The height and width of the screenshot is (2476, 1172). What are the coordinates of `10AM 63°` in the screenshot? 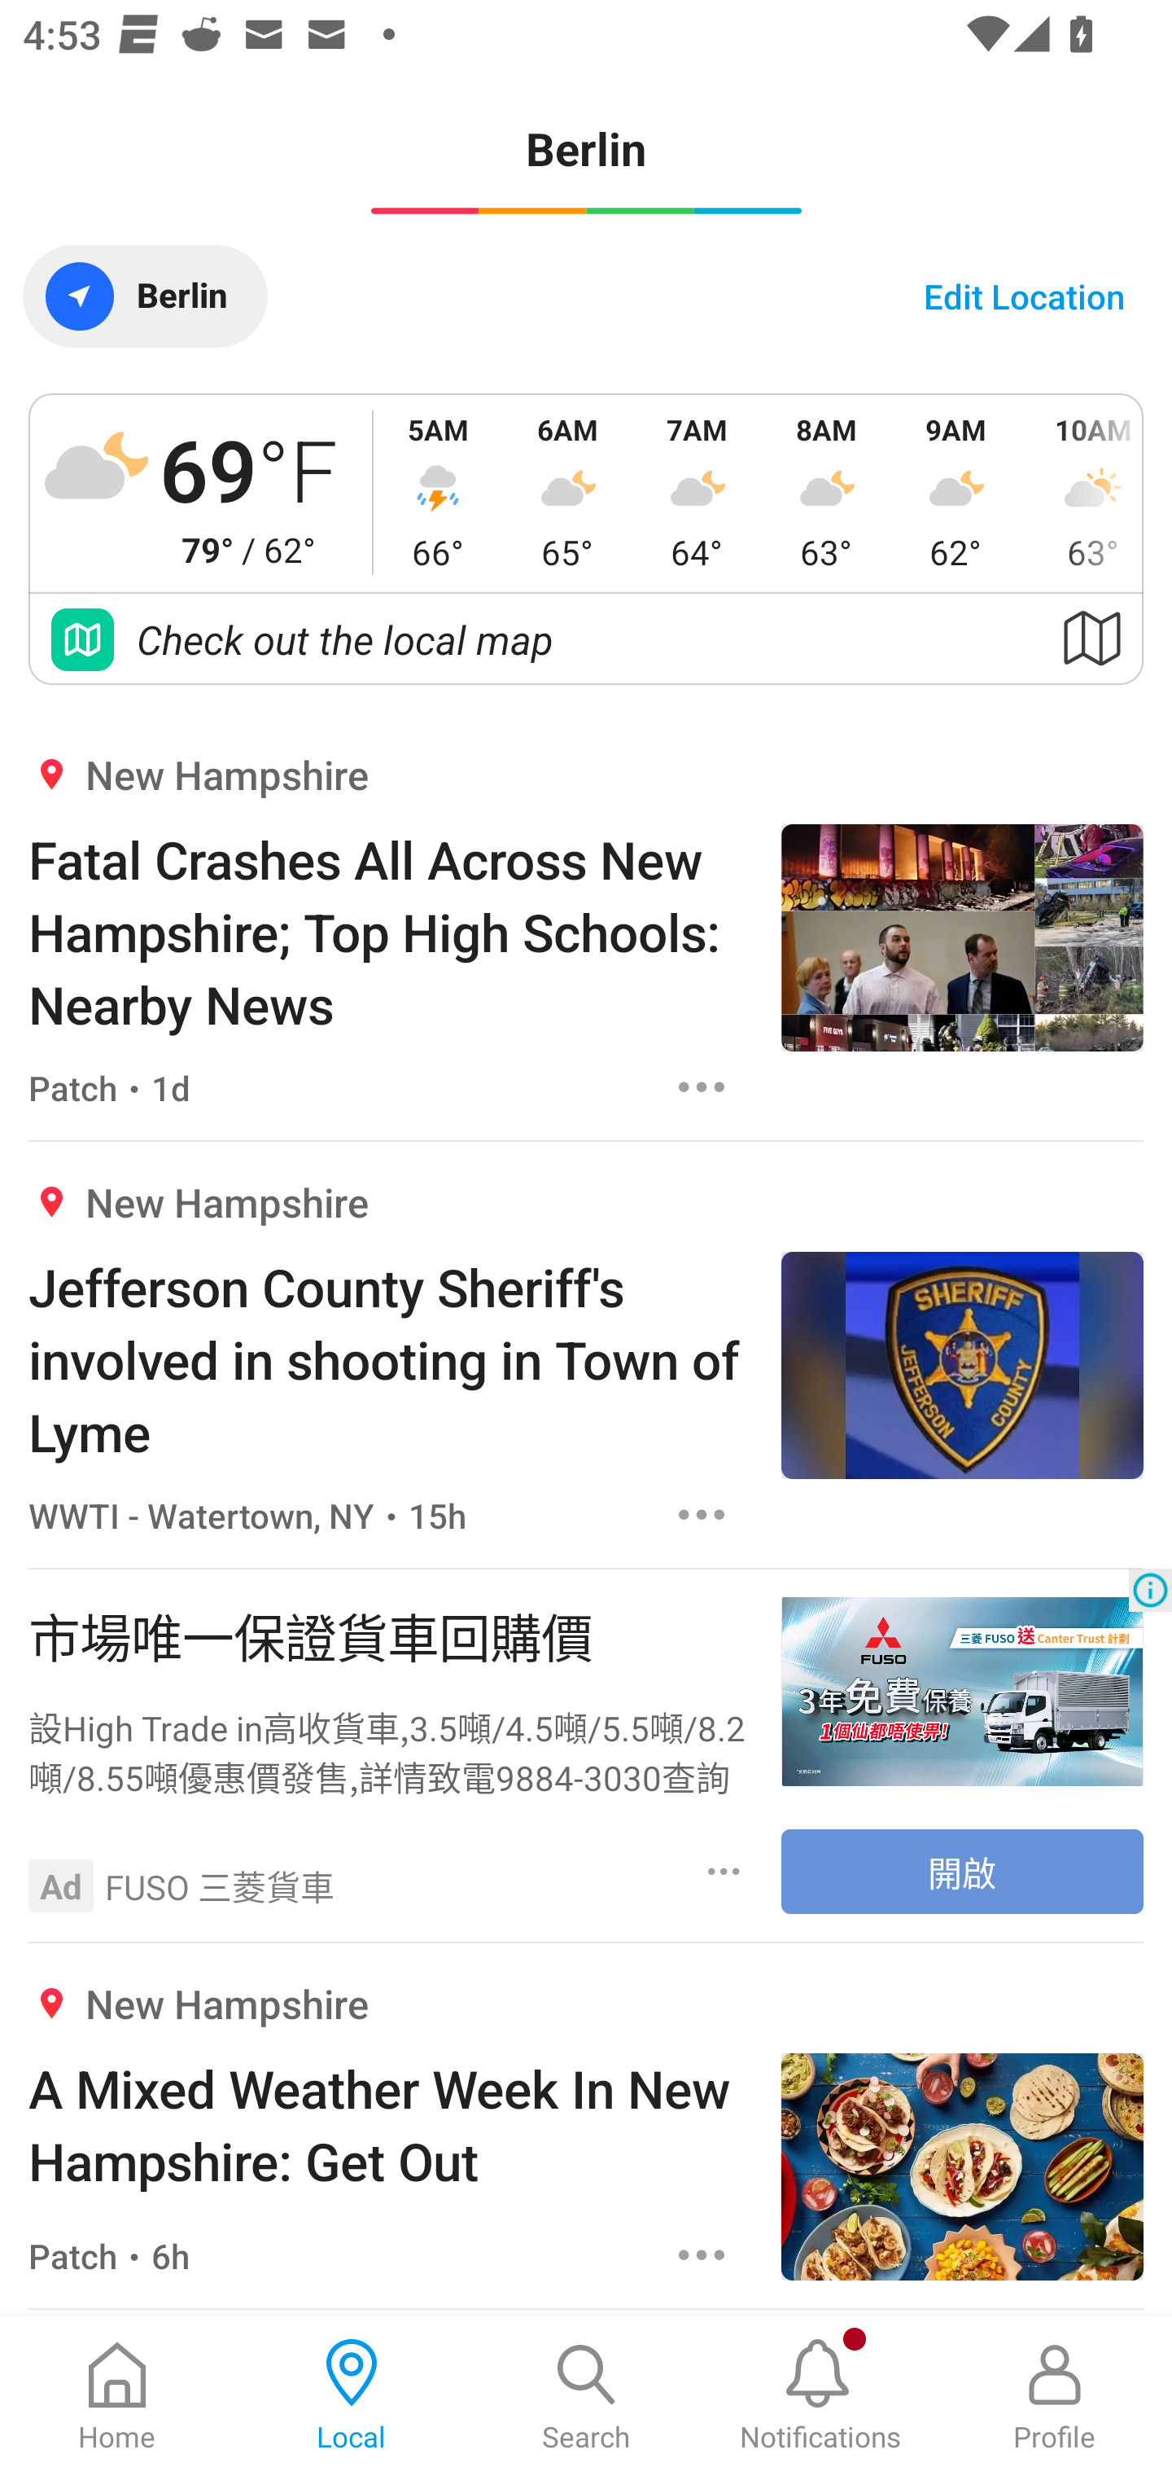 It's located at (1082, 492).